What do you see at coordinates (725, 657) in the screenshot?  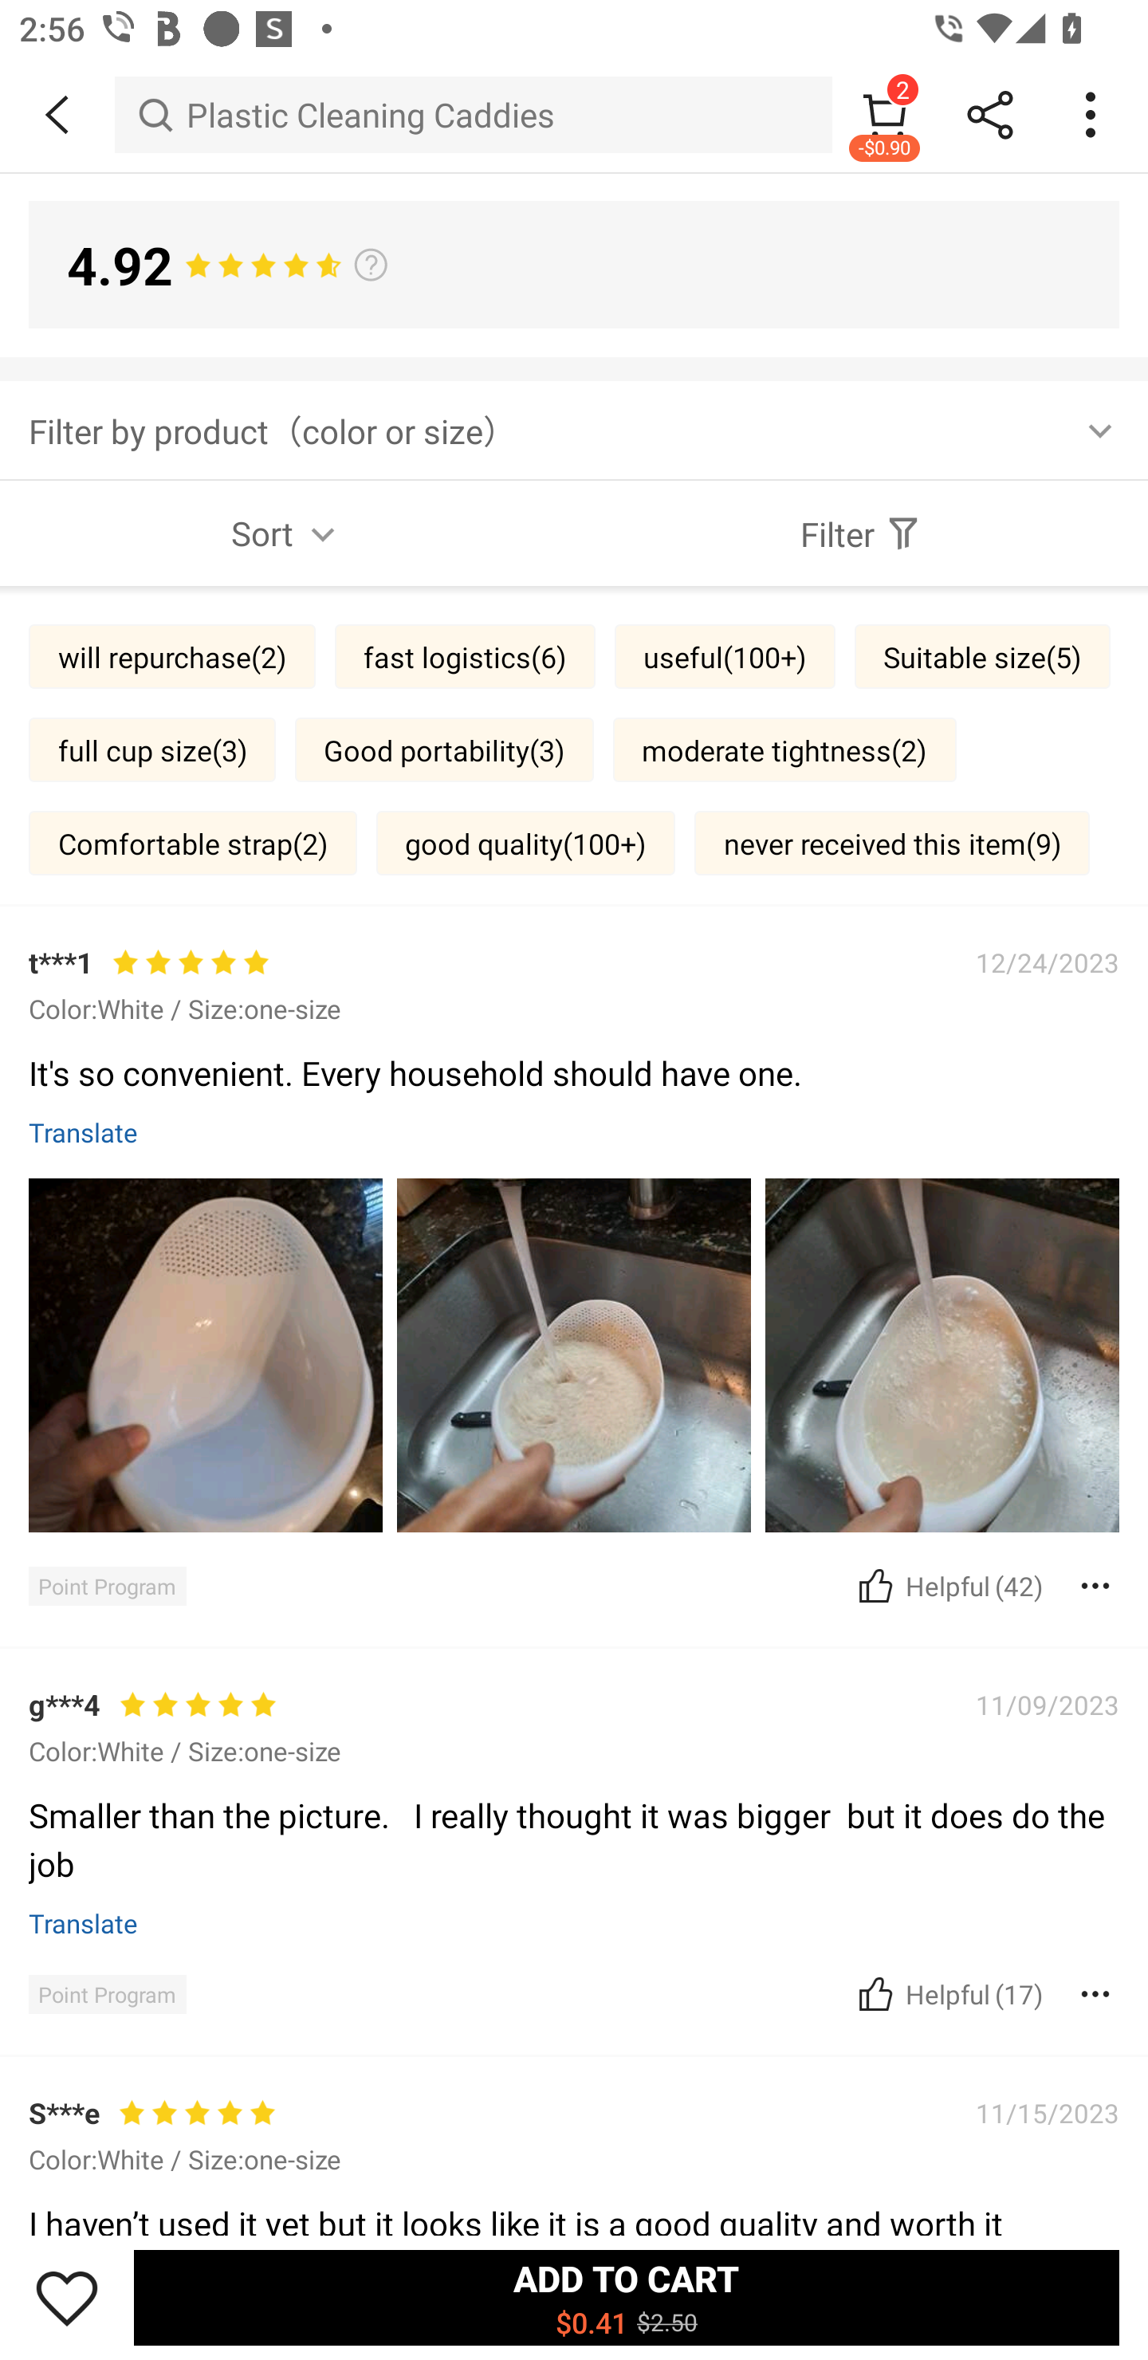 I see `useful(100‎+)` at bounding box center [725, 657].